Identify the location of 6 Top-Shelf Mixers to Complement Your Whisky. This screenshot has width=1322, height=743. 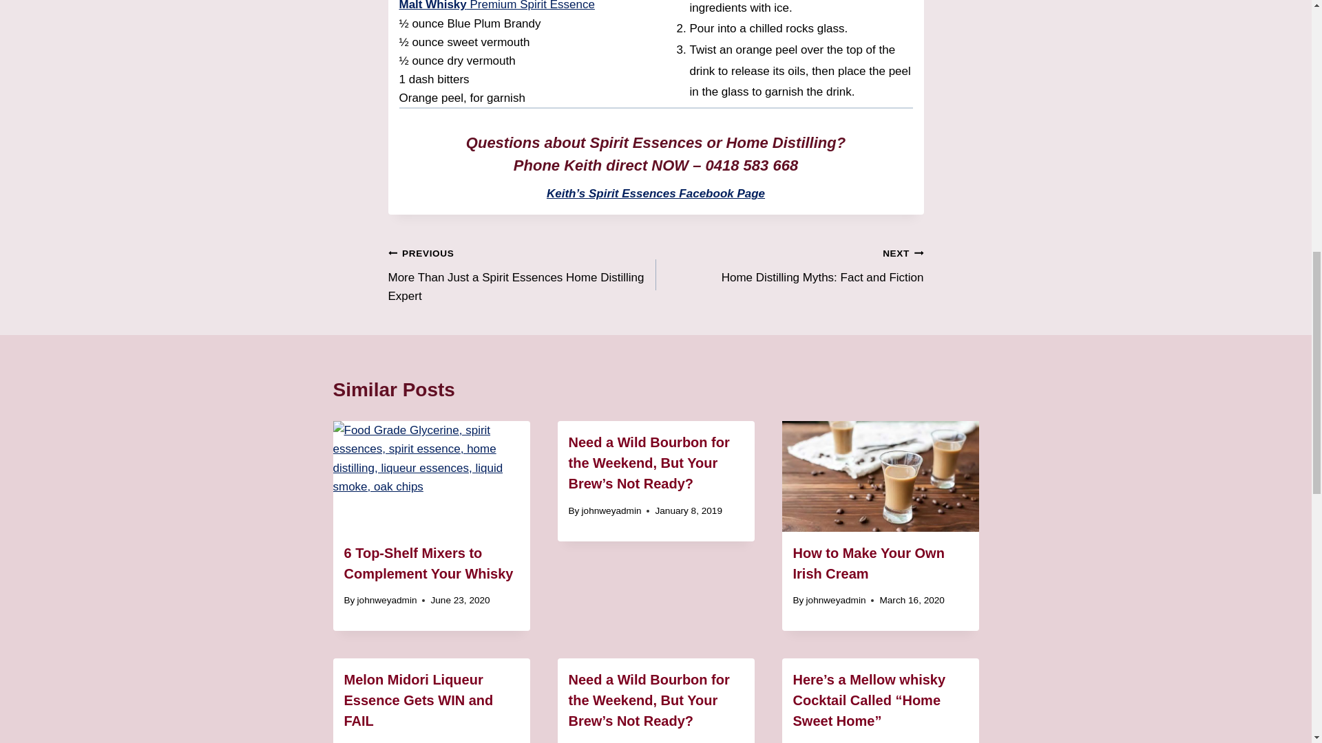
(514, 6).